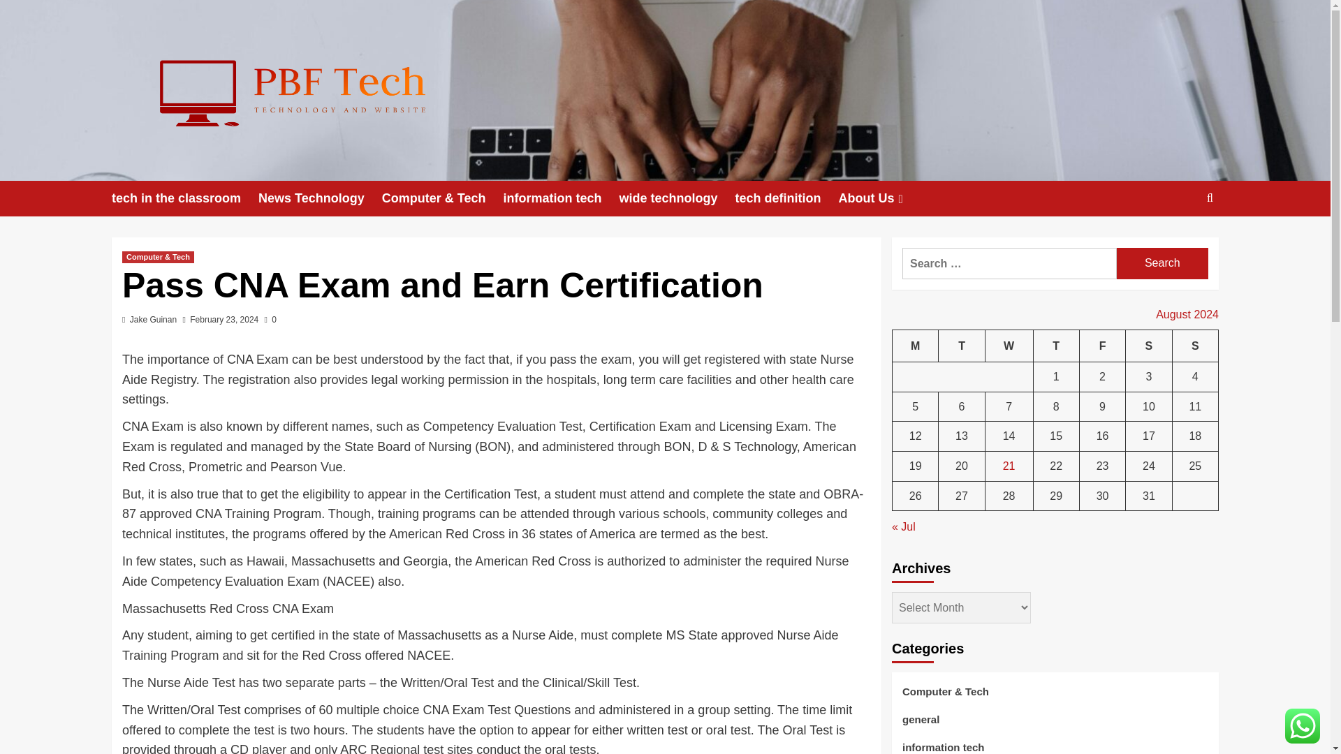 Image resolution: width=1341 pixels, height=754 pixels. What do you see at coordinates (961, 346) in the screenshot?
I see `Tuesday` at bounding box center [961, 346].